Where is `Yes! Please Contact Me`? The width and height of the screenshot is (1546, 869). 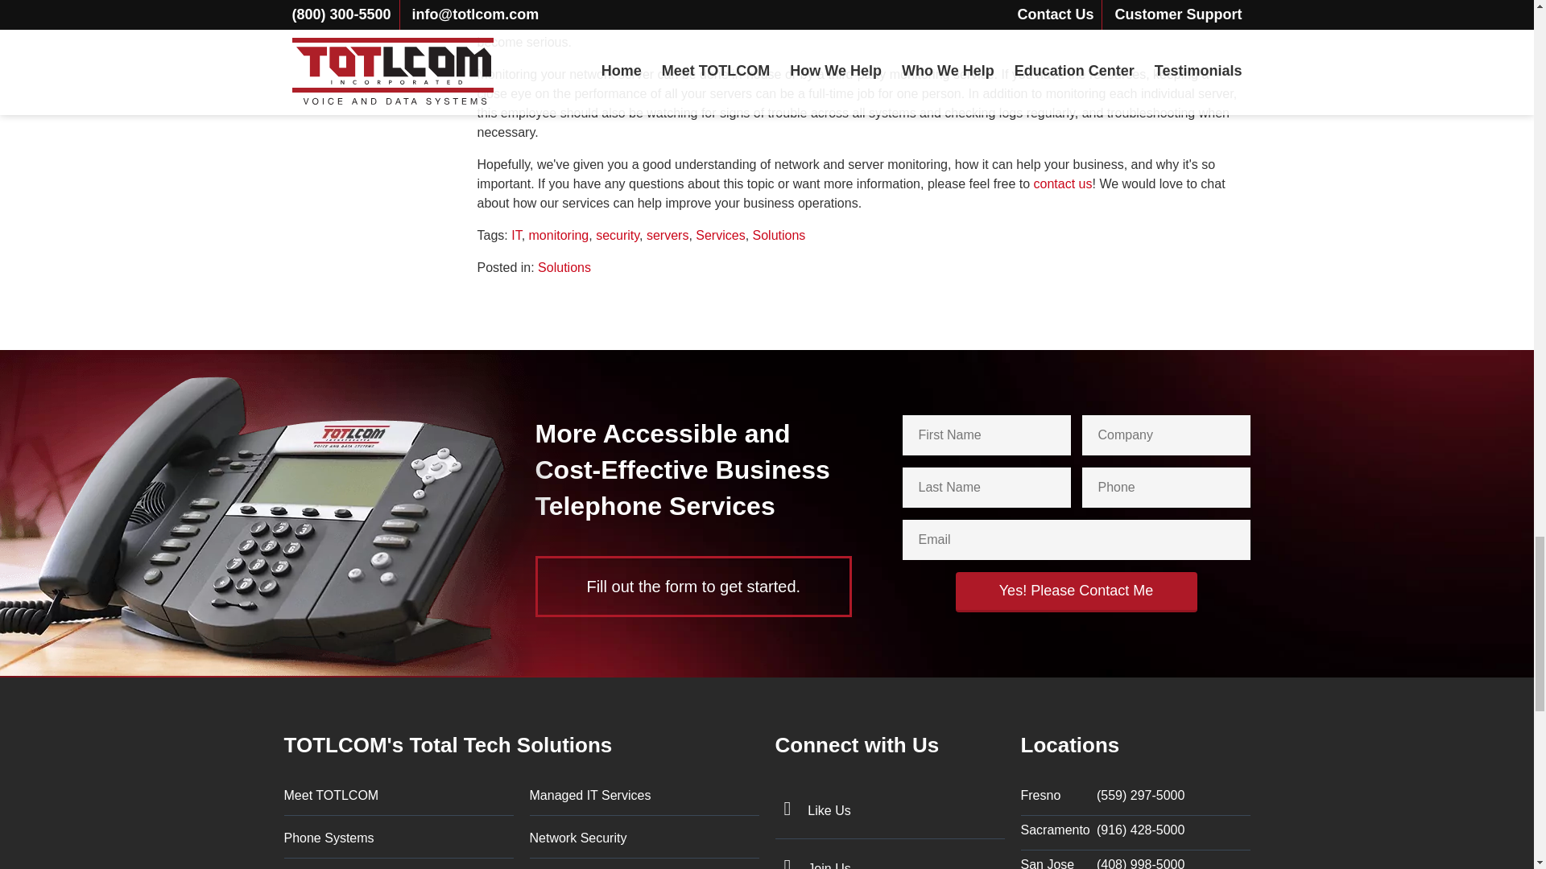 Yes! Please Contact Me is located at coordinates (1076, 592).